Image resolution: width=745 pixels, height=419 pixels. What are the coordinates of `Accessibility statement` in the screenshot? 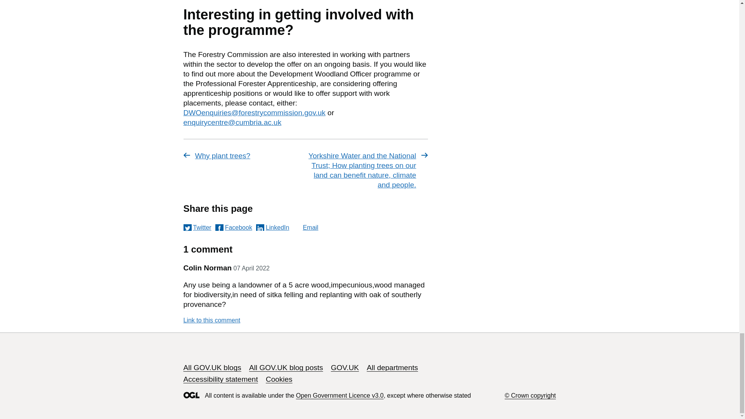 It's located at (220, 379).